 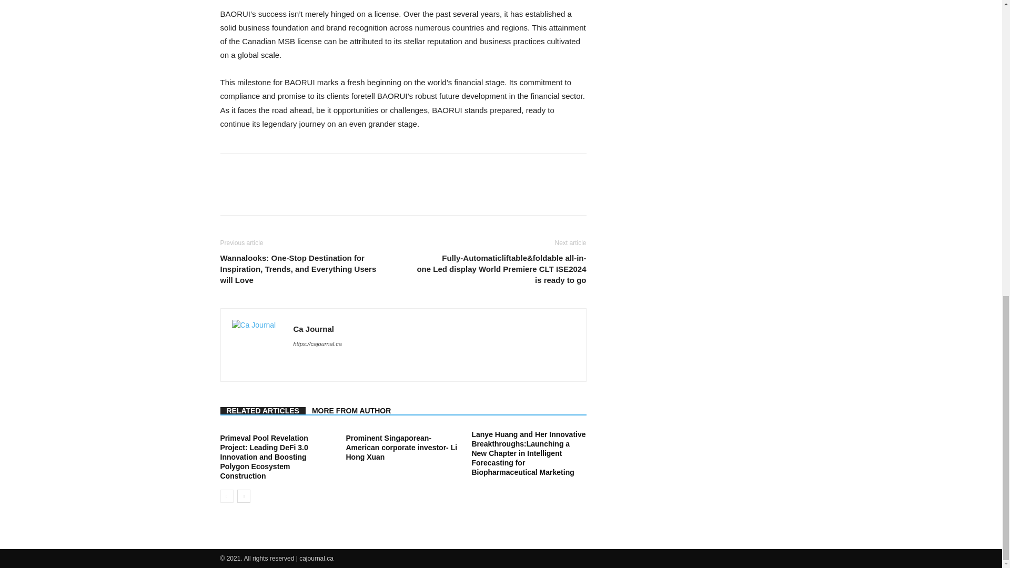 What do you see at coordinates (262, 411) in the screenshot?
I see `RELATED ARTICLES` at bounding box center [262, 411].